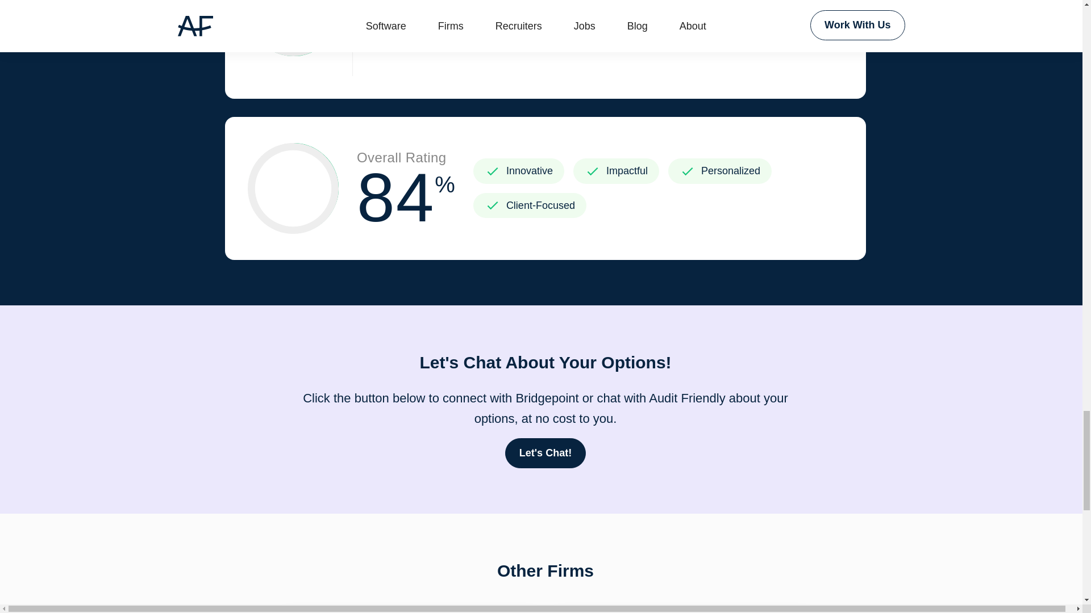  I want to click on Let's Chat!, so click(682, 610).